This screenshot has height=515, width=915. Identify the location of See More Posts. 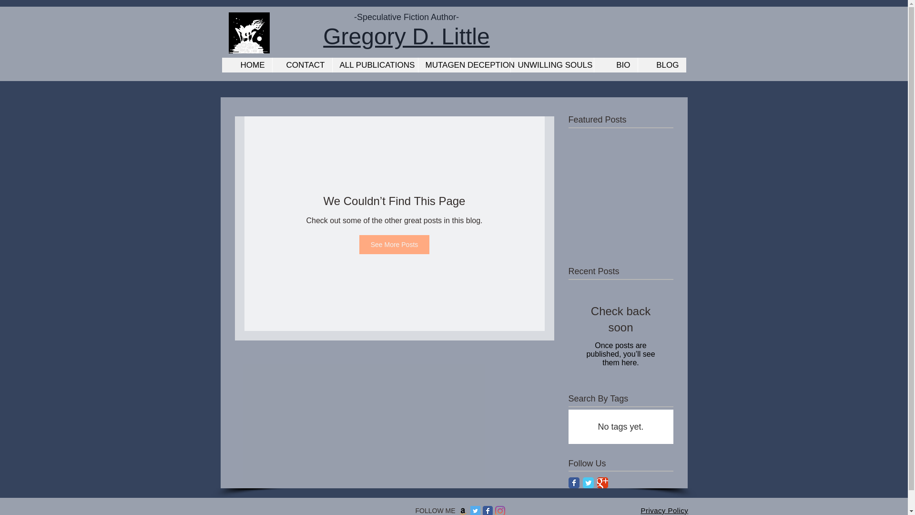
(395, 244).